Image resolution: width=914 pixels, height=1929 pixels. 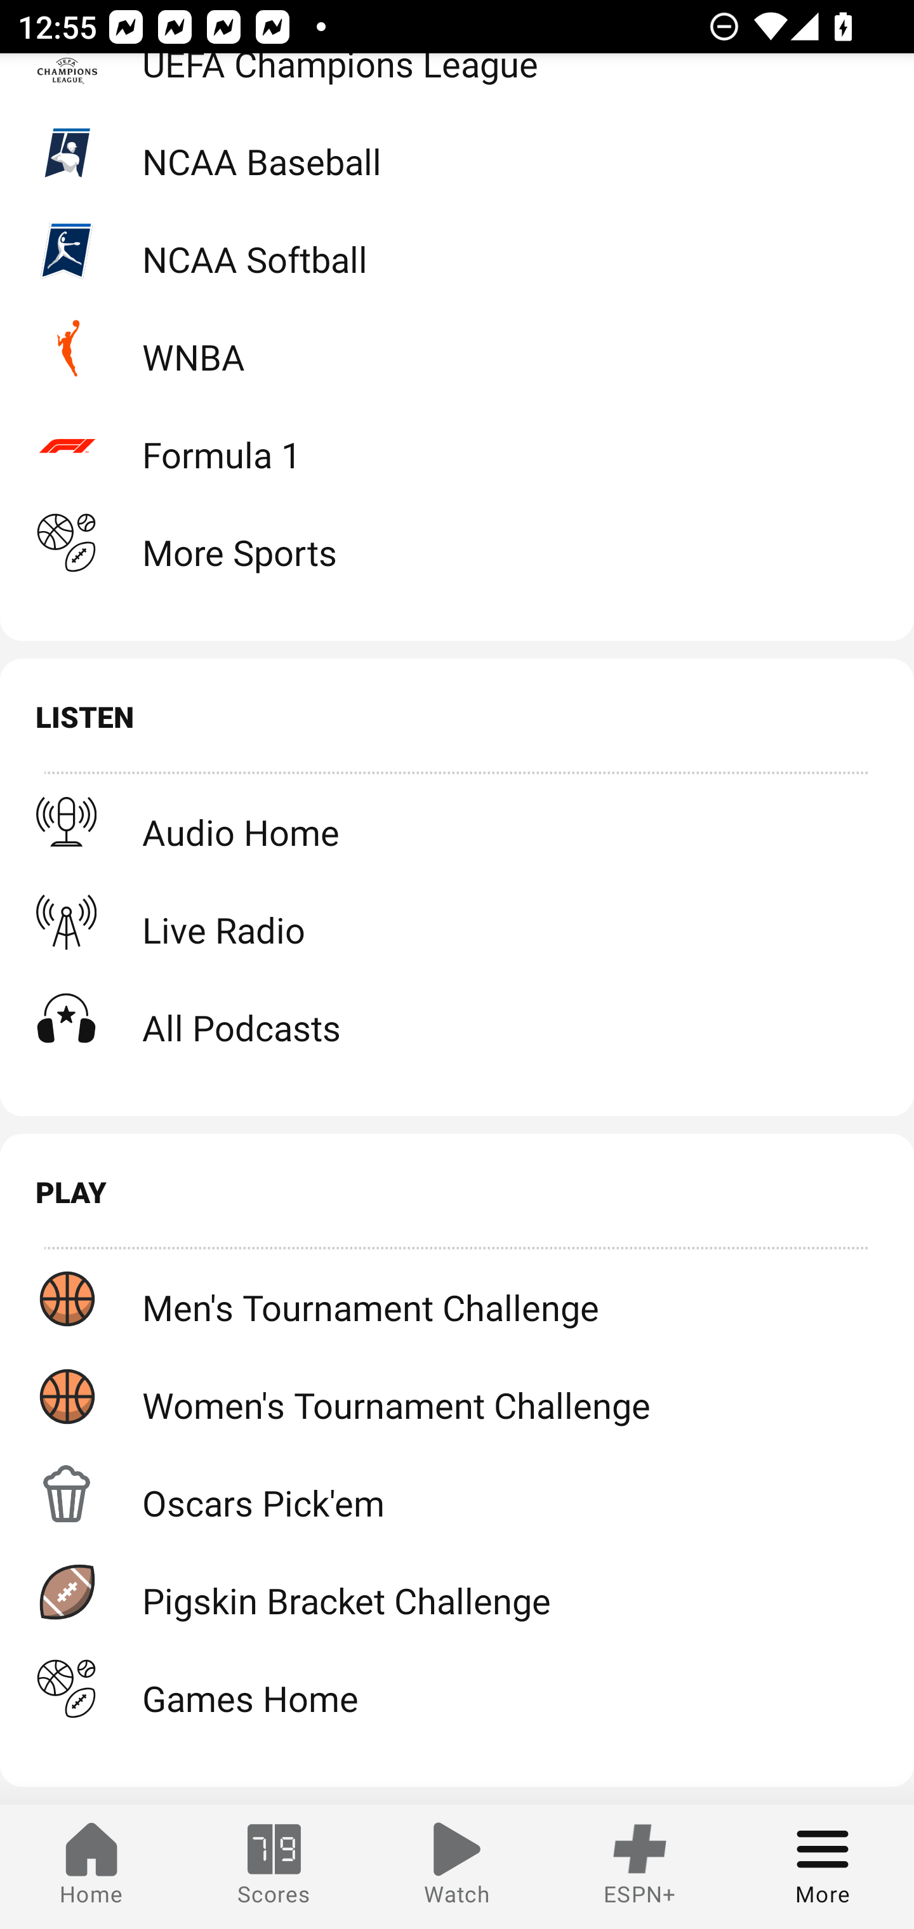 I want to click on Oscars Pick'em, so click(x=457, y=1494).